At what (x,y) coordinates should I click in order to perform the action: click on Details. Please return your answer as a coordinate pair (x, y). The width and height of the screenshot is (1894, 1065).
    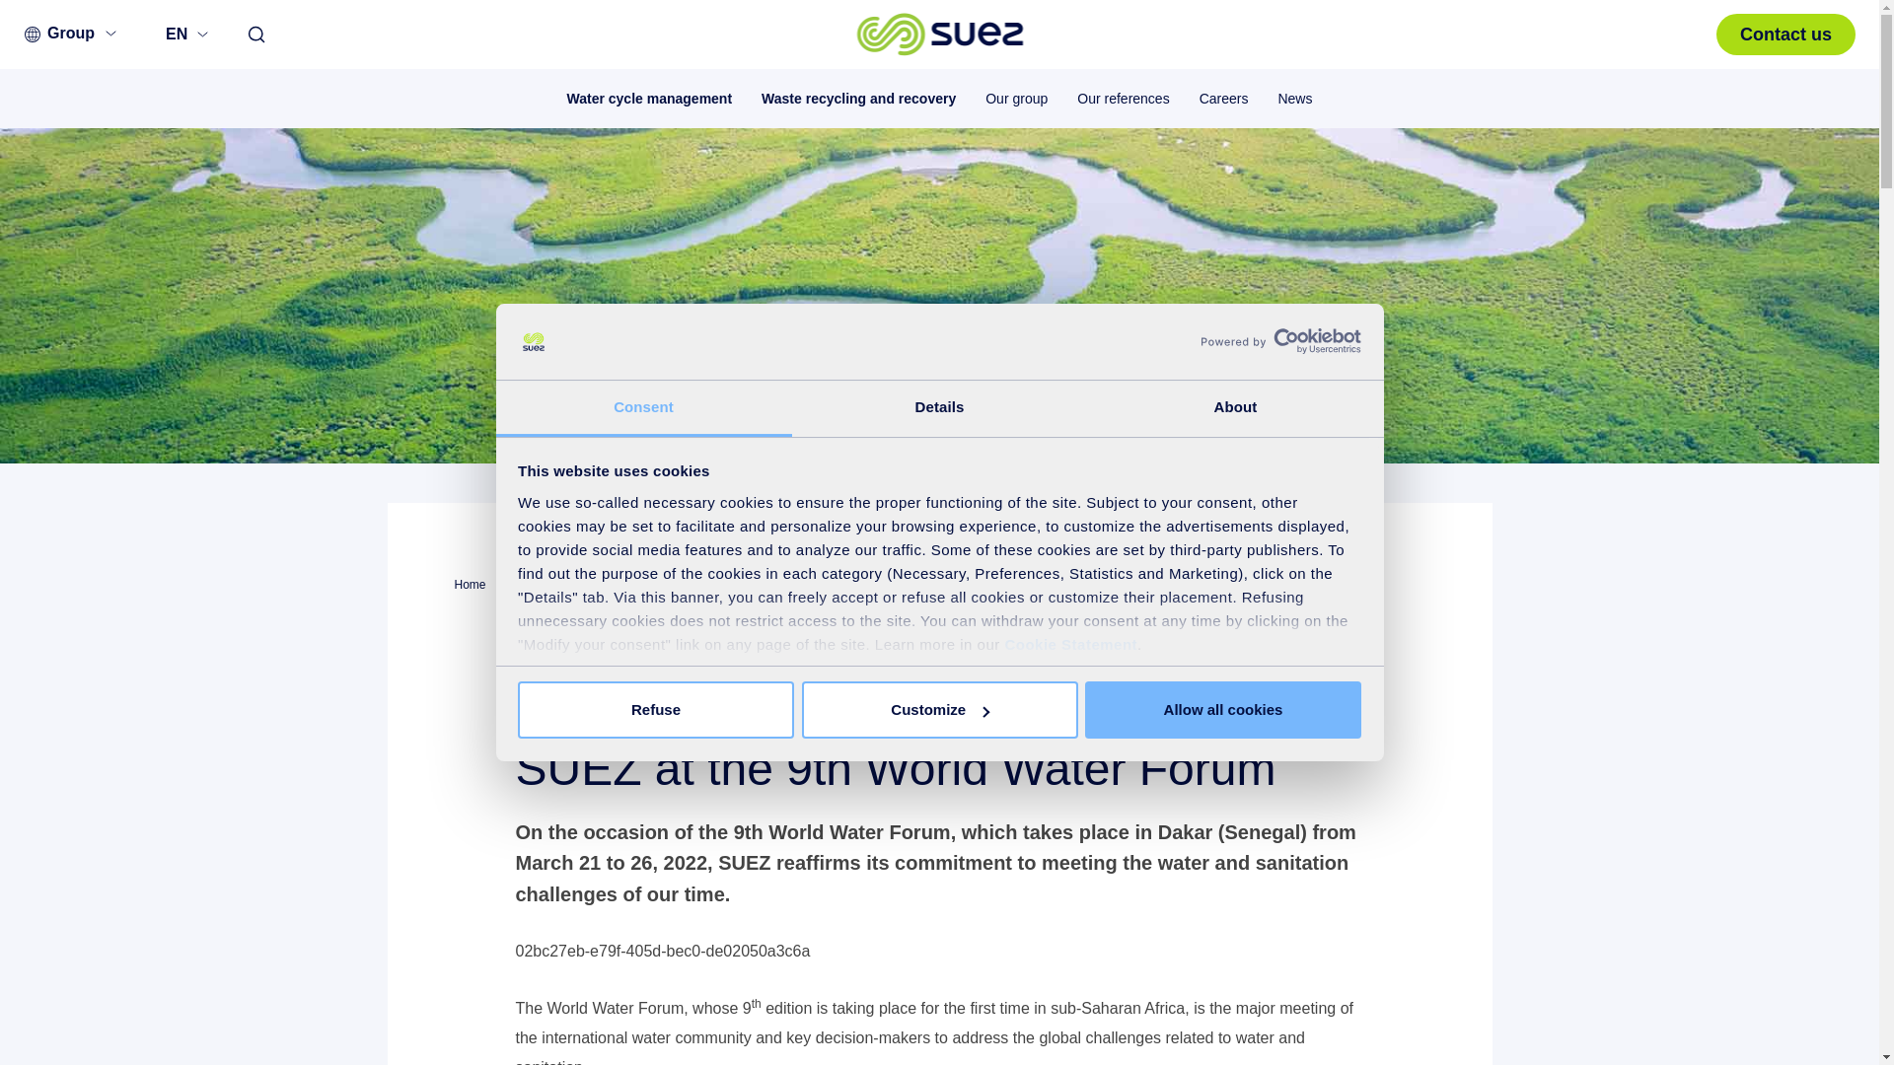
    Looking at the image, I should click on (939, 408).